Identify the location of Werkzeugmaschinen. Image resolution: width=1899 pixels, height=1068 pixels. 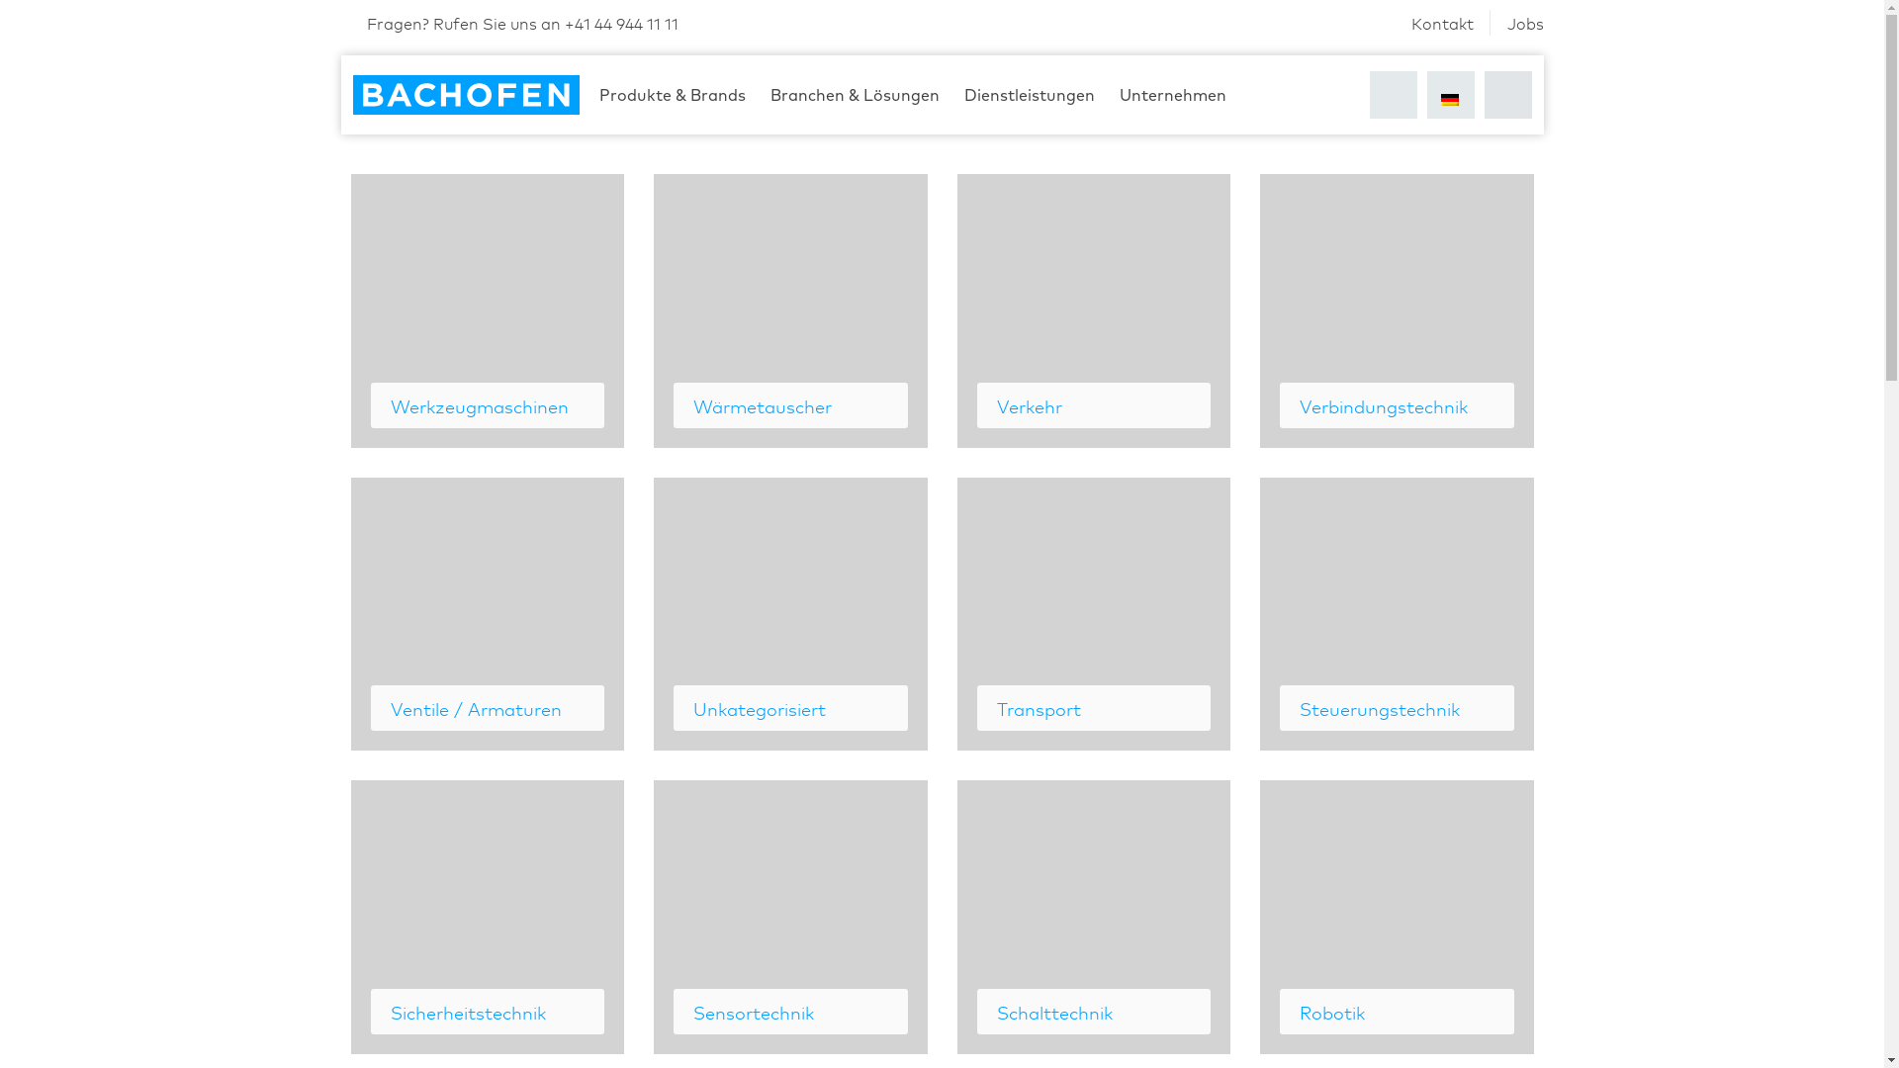
(487, 311).